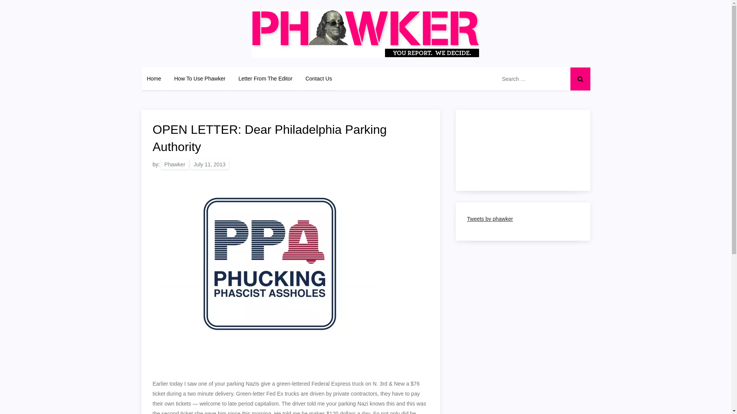 The image size is (737, 414). I want to click on July 11, 2013, so click(209, 164).